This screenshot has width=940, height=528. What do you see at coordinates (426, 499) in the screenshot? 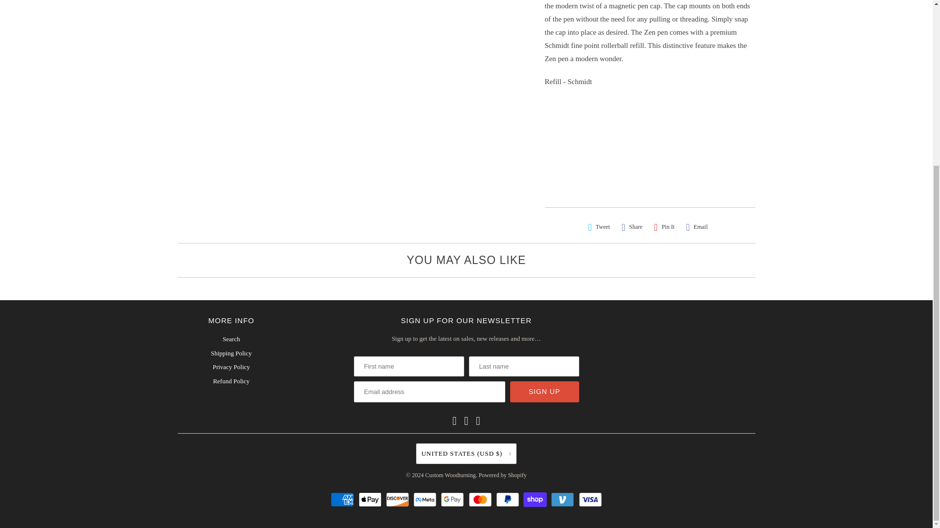
I see `Meta Pay` at bounding box center [426, 499].